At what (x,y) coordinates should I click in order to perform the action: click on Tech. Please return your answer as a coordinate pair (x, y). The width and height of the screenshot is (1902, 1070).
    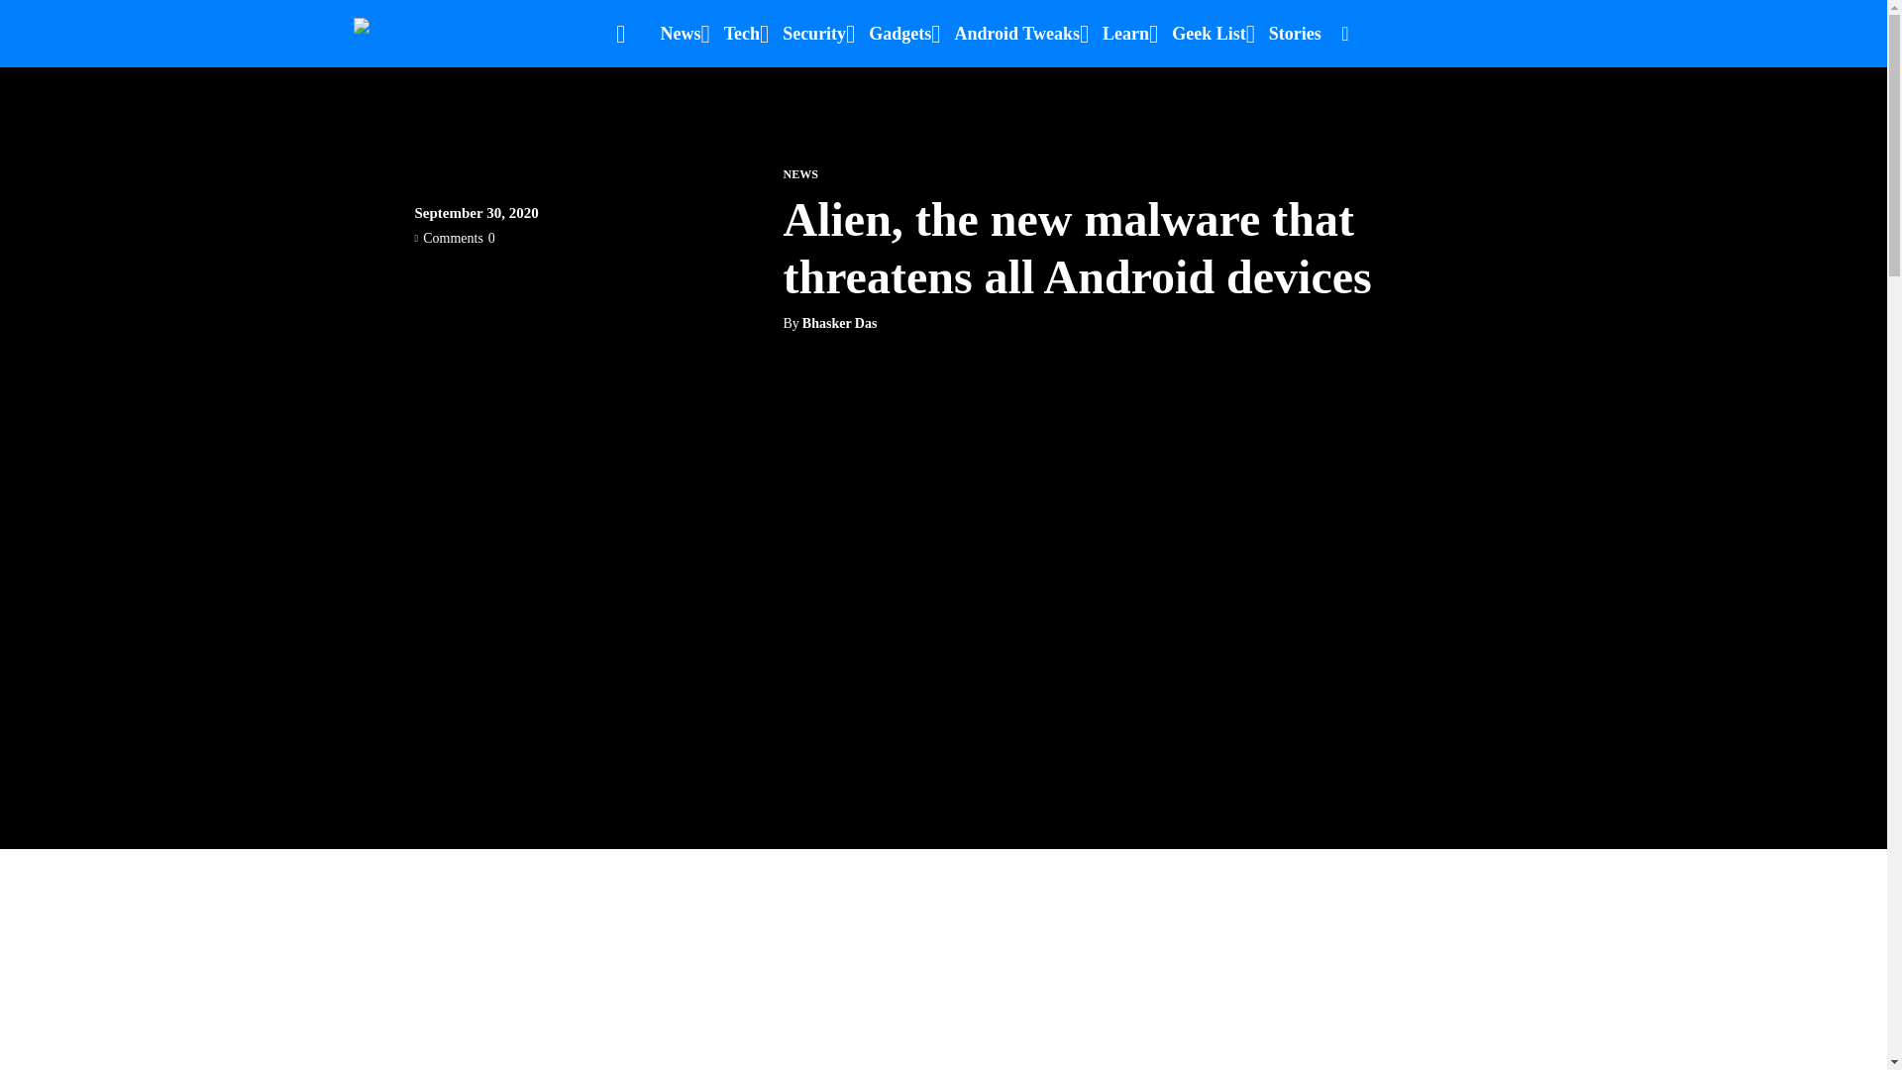
    Looking at the image, I should click on (741, 34).